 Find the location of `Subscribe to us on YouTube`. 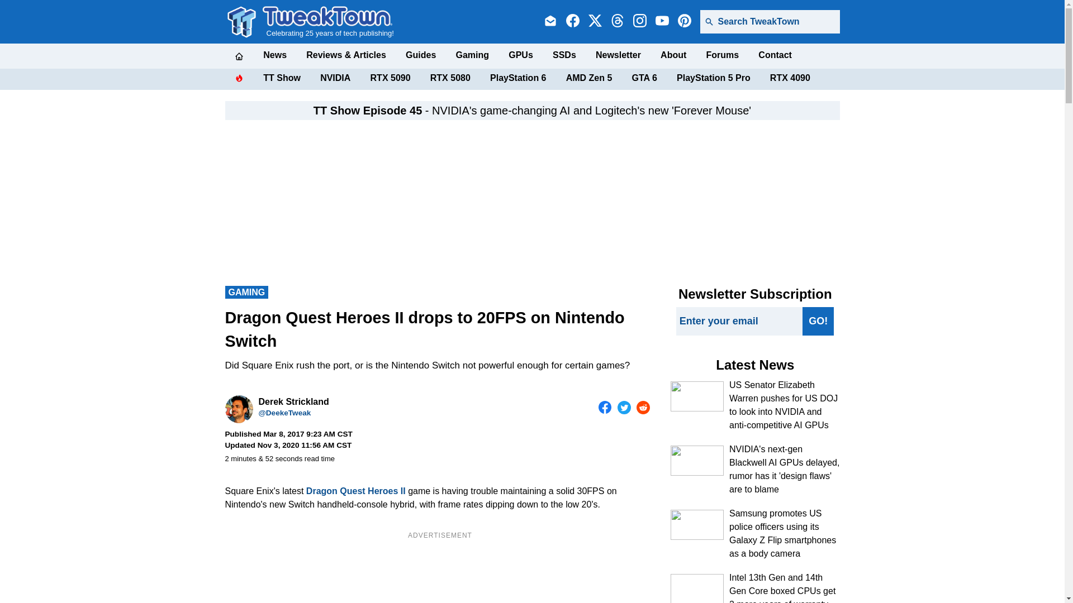

Subscribe to us on YouTube is located at coordinates (662, 21).